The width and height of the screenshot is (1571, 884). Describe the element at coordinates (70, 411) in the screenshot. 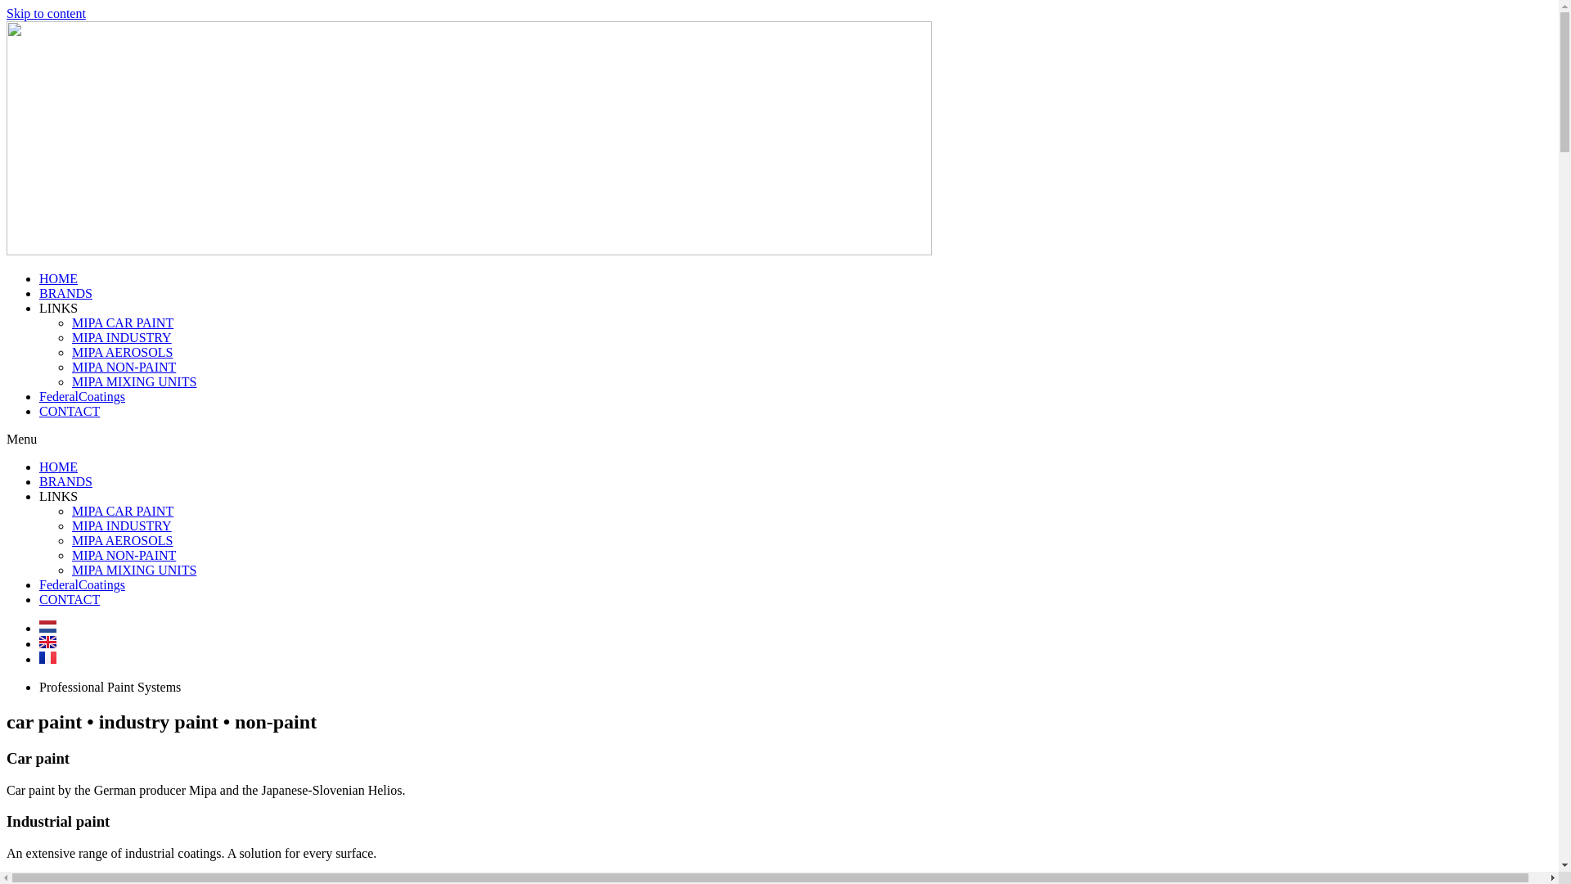

I see `CONTACT` at that location.